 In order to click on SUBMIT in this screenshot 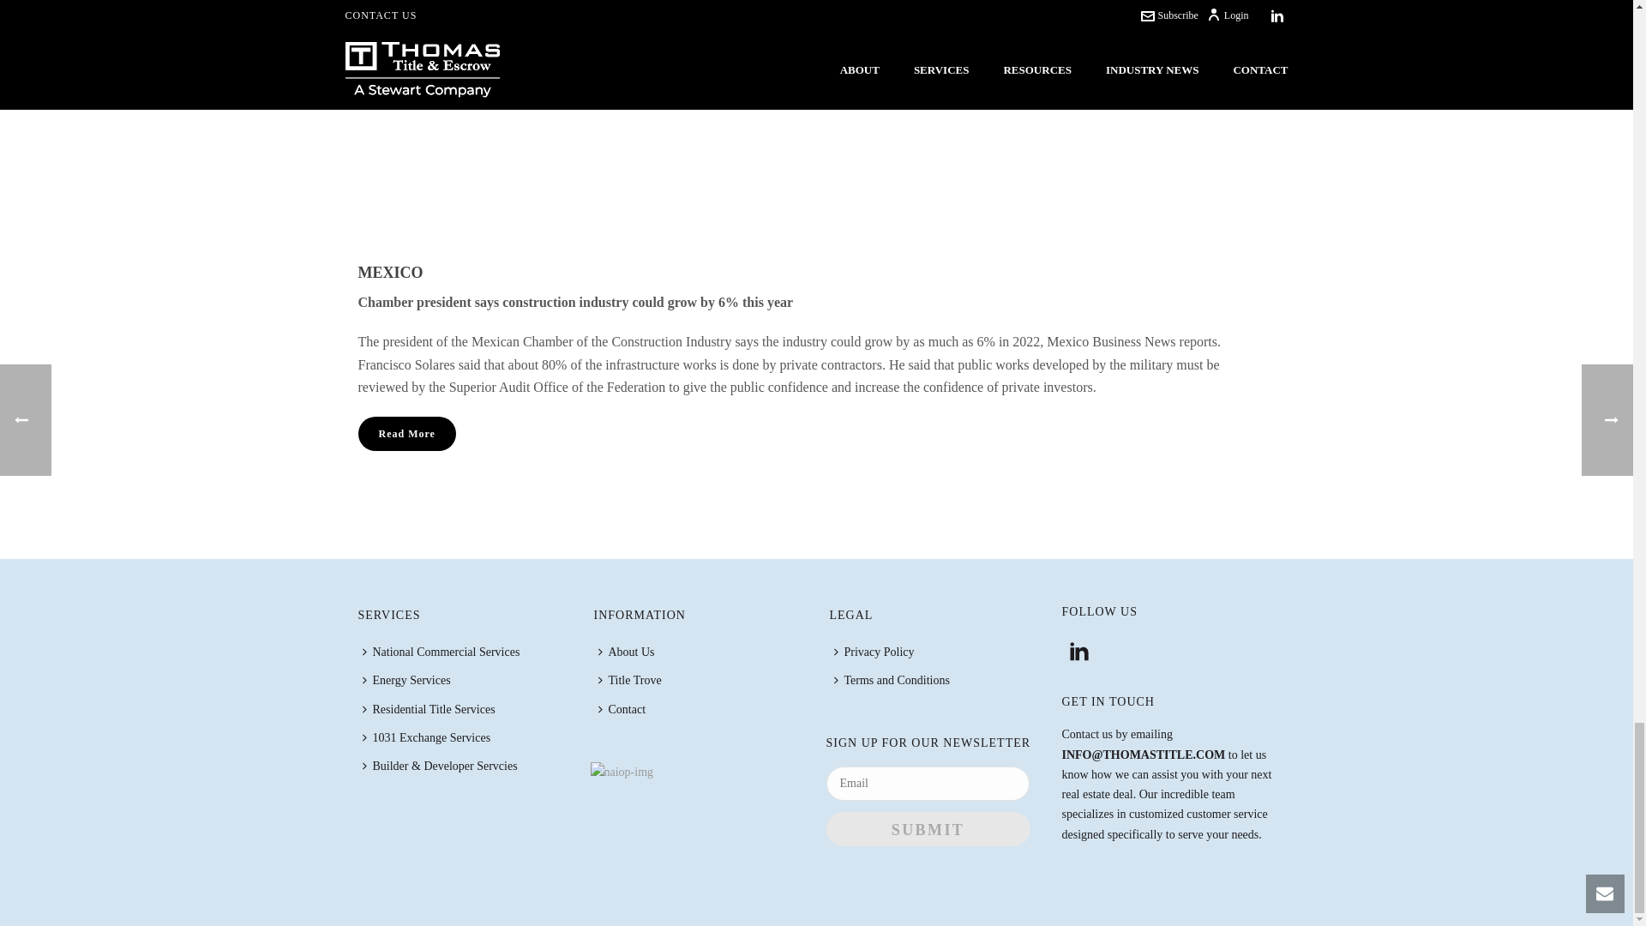, I will do `click(928, 829)`.